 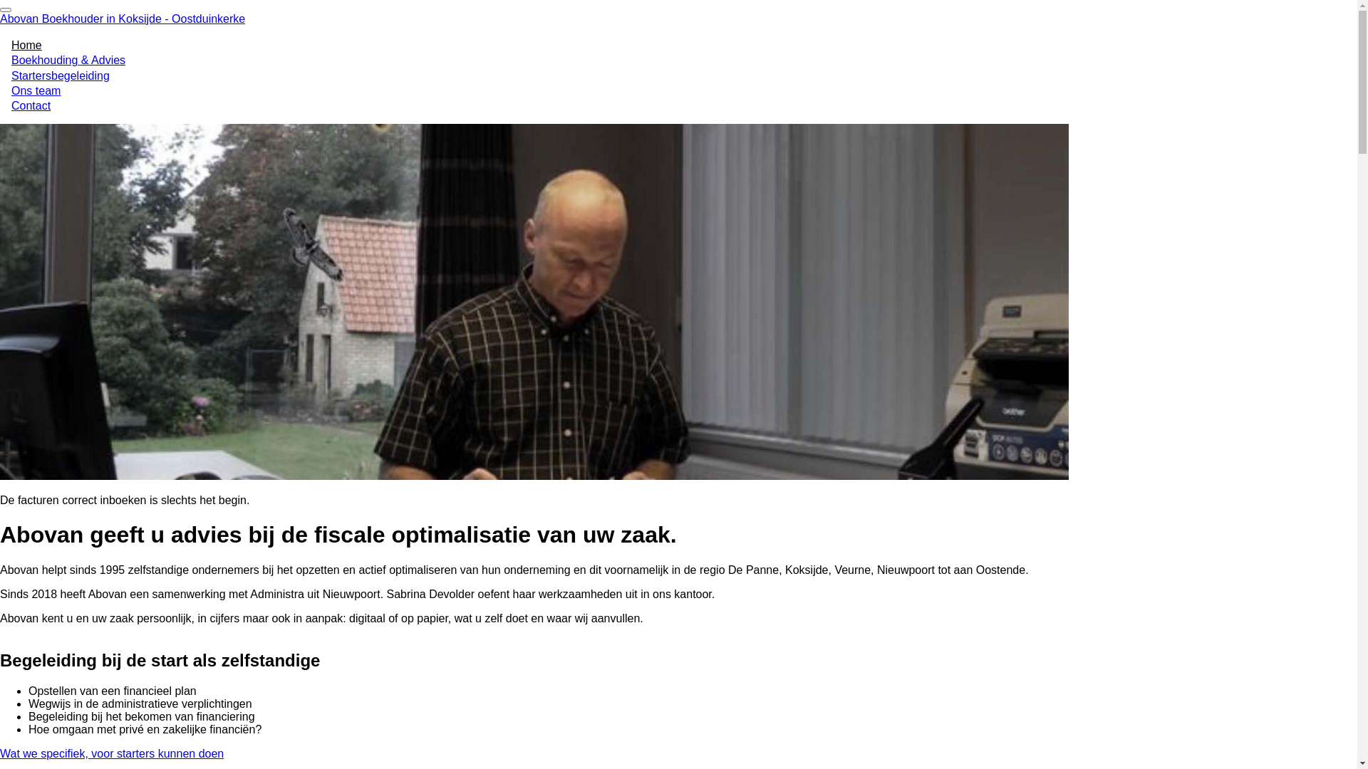 What do you see at coordinates (31, 105) in the screenshot?
I see `Contact` at bounding box center [31, 105].